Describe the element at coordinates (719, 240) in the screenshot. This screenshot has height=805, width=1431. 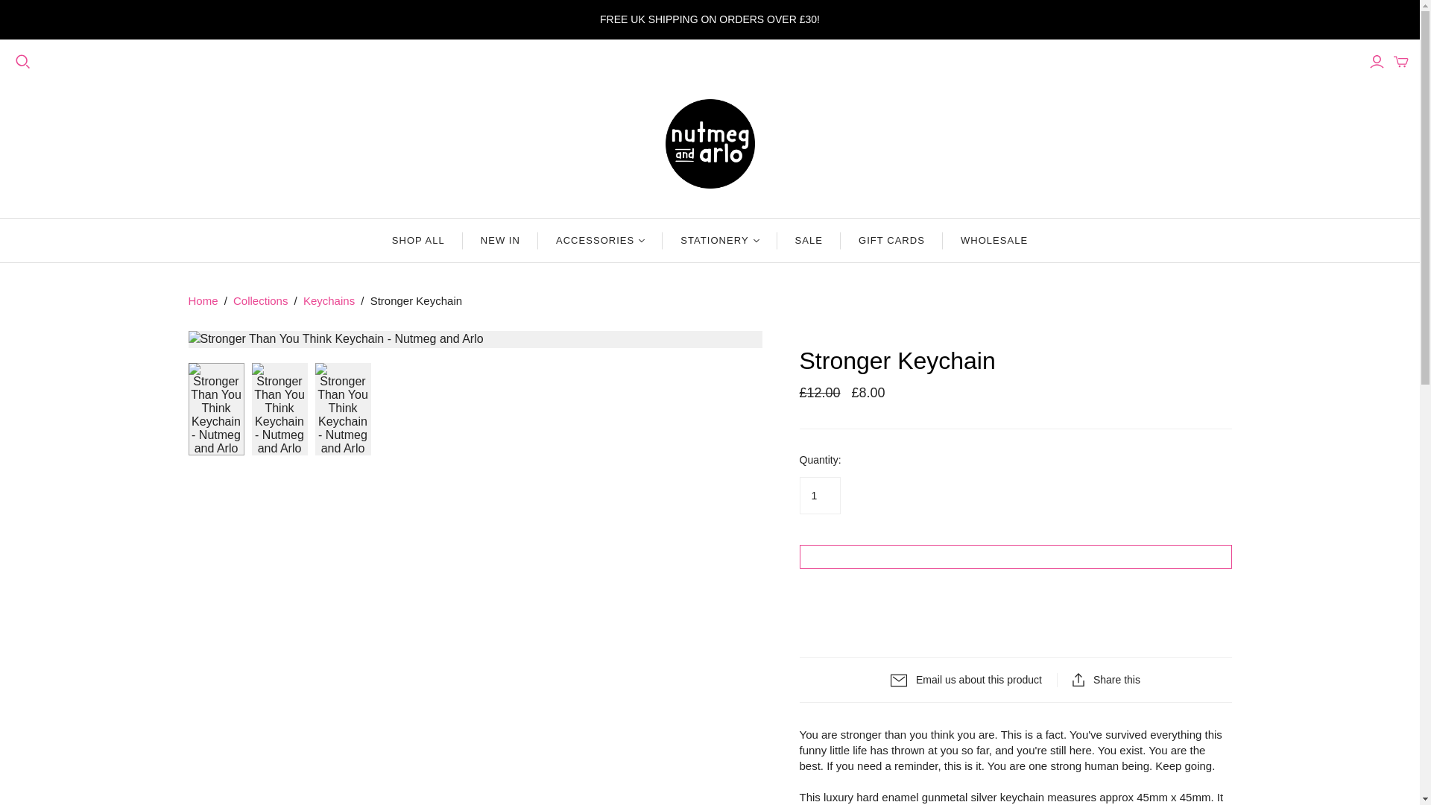
I see `STATIONERY` at that location.